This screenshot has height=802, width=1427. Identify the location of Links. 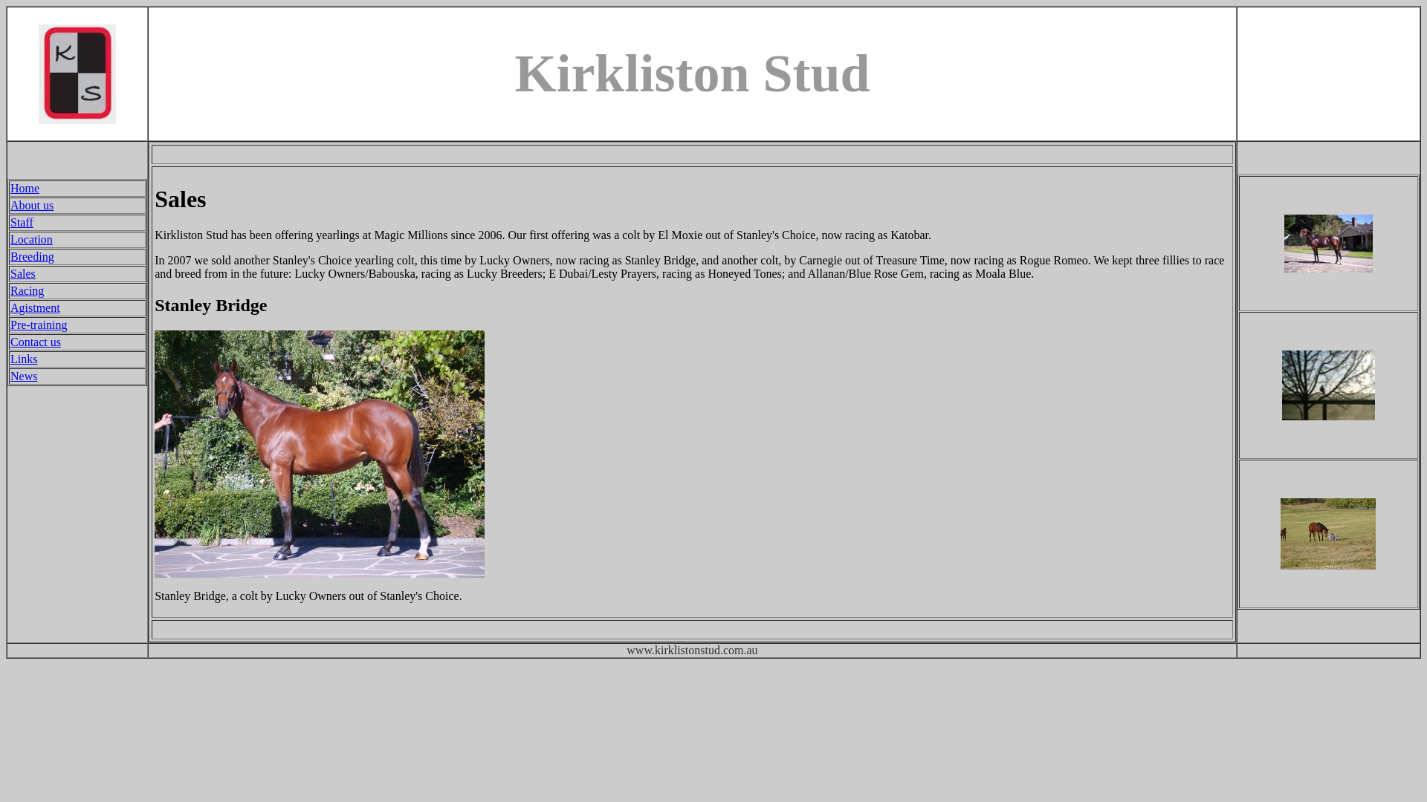
(24, 359).